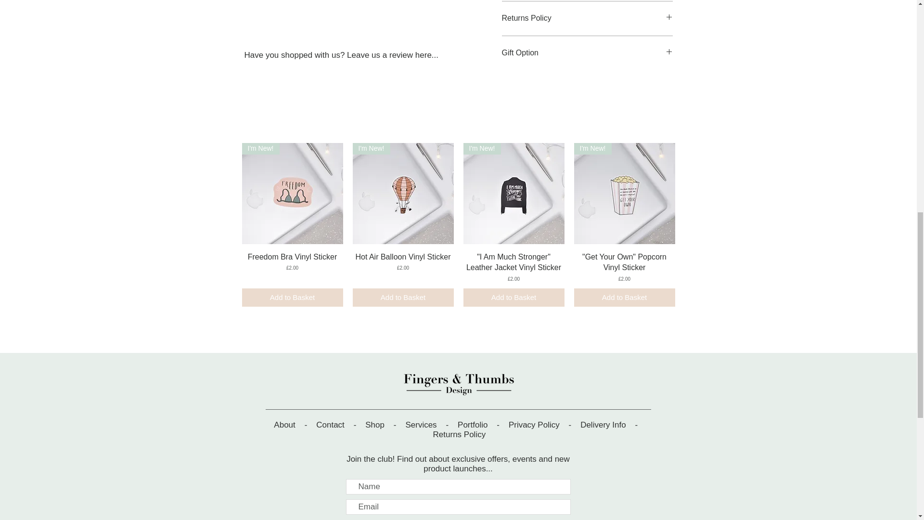 This screenshot has width=924, height=520. I want to click on Add to Basket, so click(624, 298).